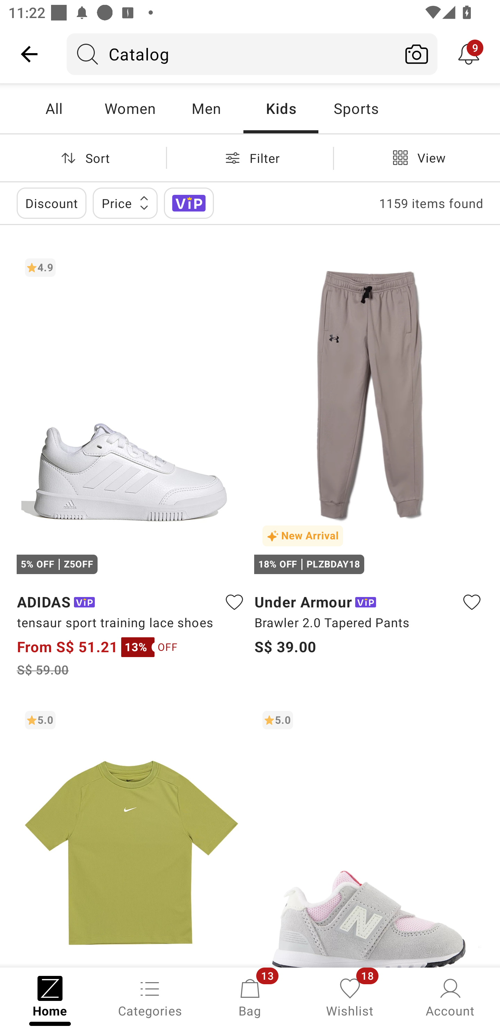  Describe the element at coordinates (250, 997) in the screenshot. I see `Bag, 13 new notifications Bag` at that location.